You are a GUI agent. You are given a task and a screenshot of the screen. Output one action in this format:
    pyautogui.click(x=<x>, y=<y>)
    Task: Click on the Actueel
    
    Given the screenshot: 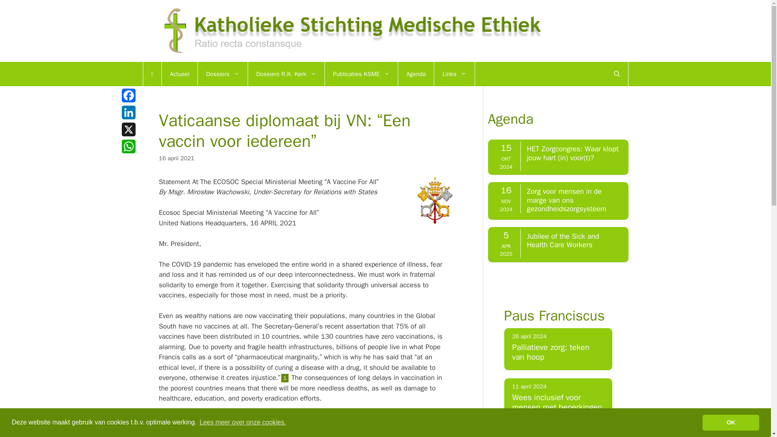 What is the action you would take?
    pyautogui.click(x=179, y=74)
    